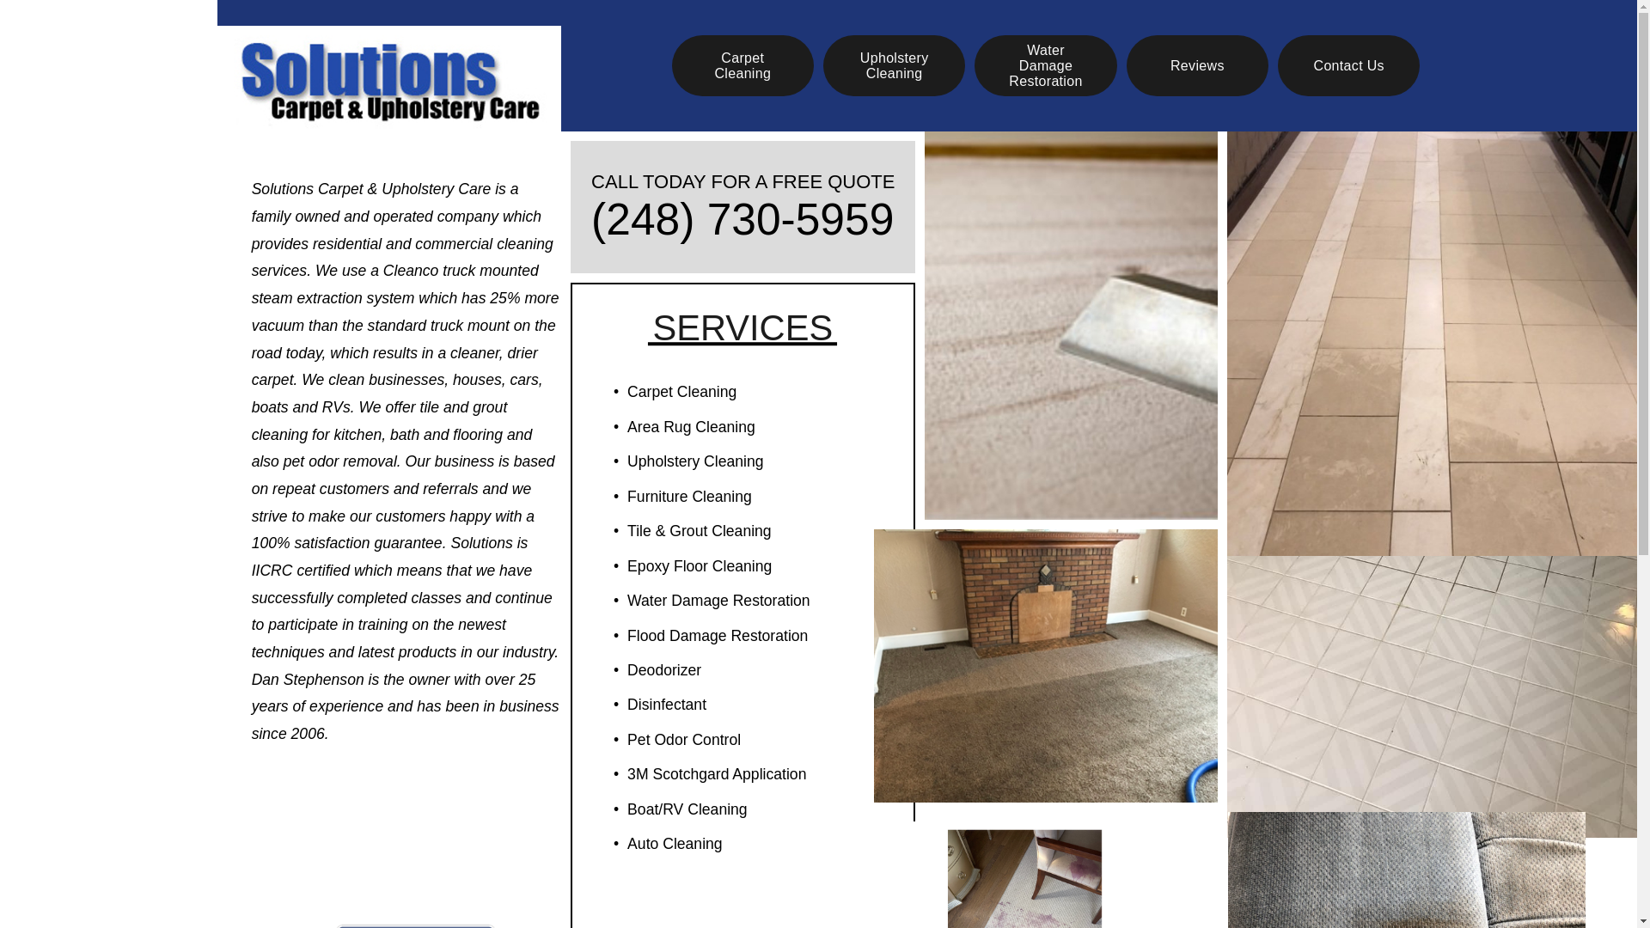  I want to click on Contact Us, so click(1347, 65).